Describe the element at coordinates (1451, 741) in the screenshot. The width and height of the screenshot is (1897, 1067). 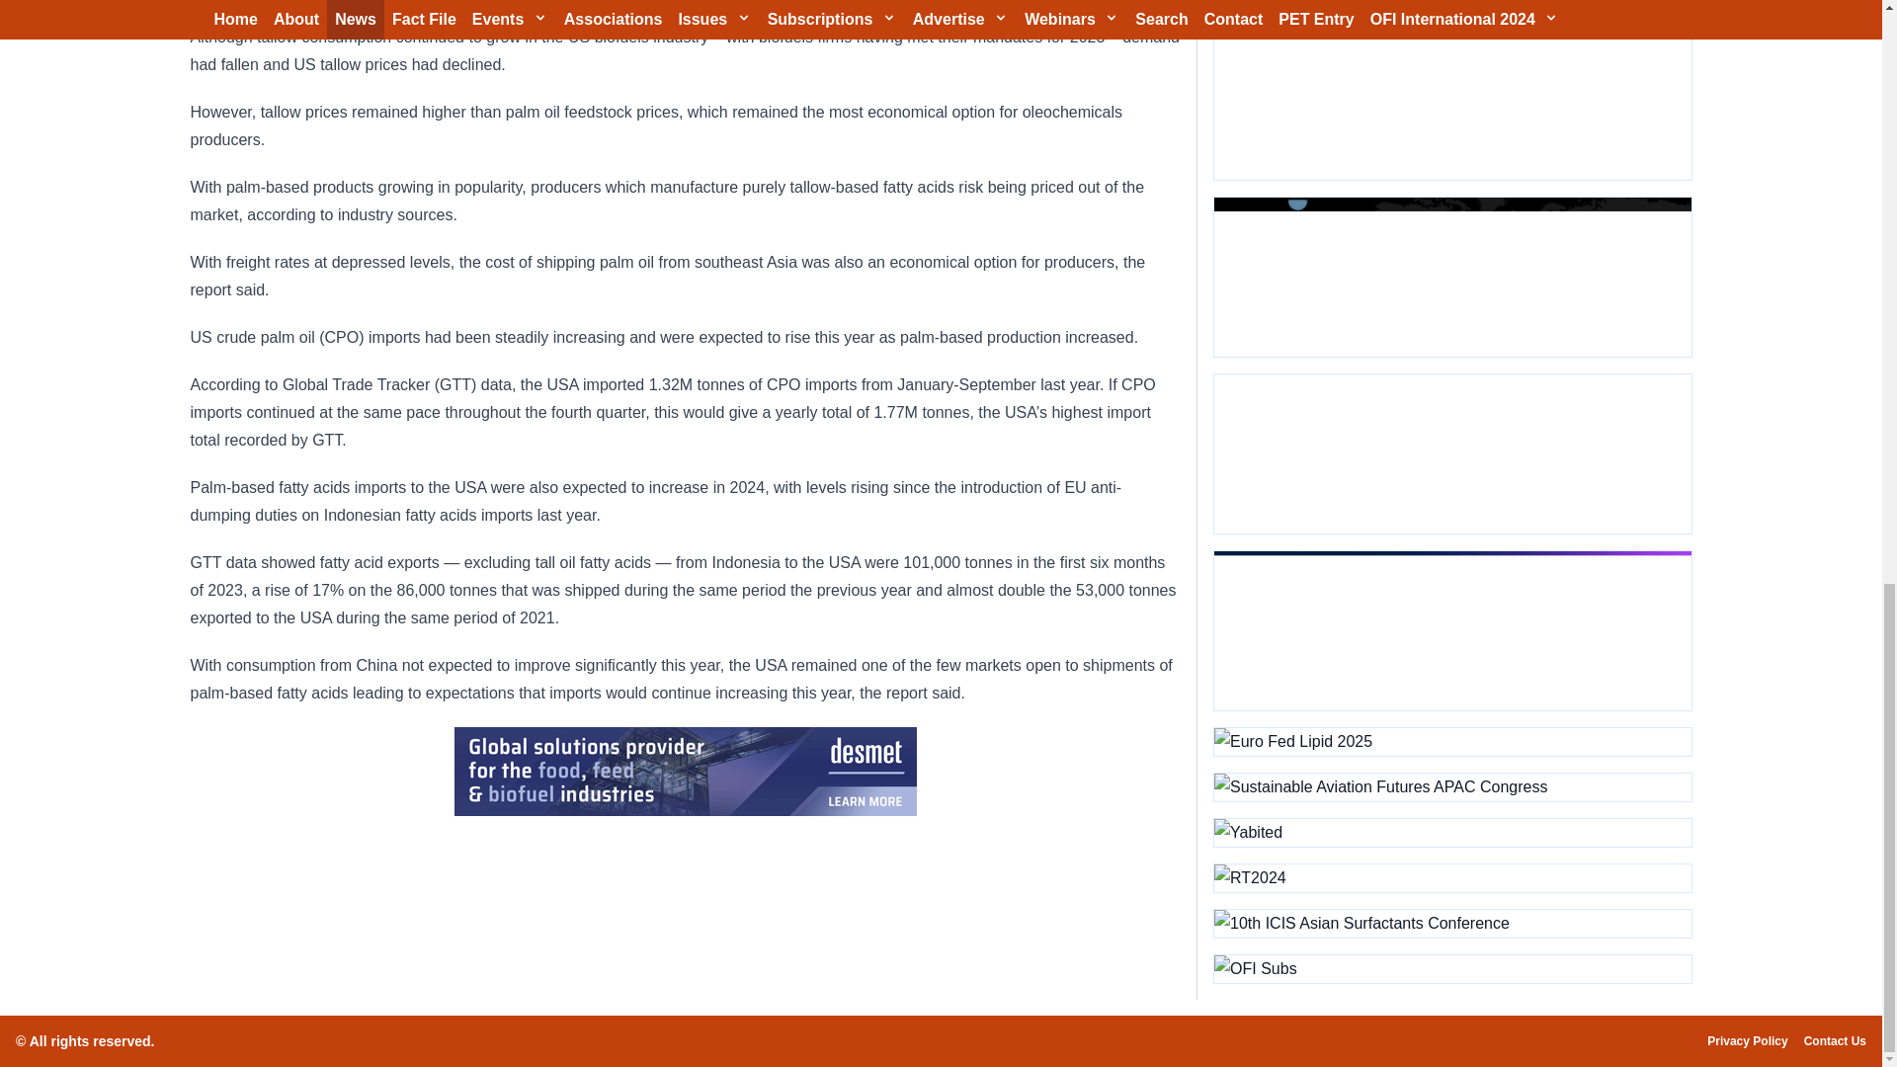
I see `Euro Fed Lipid 2025` at that location.